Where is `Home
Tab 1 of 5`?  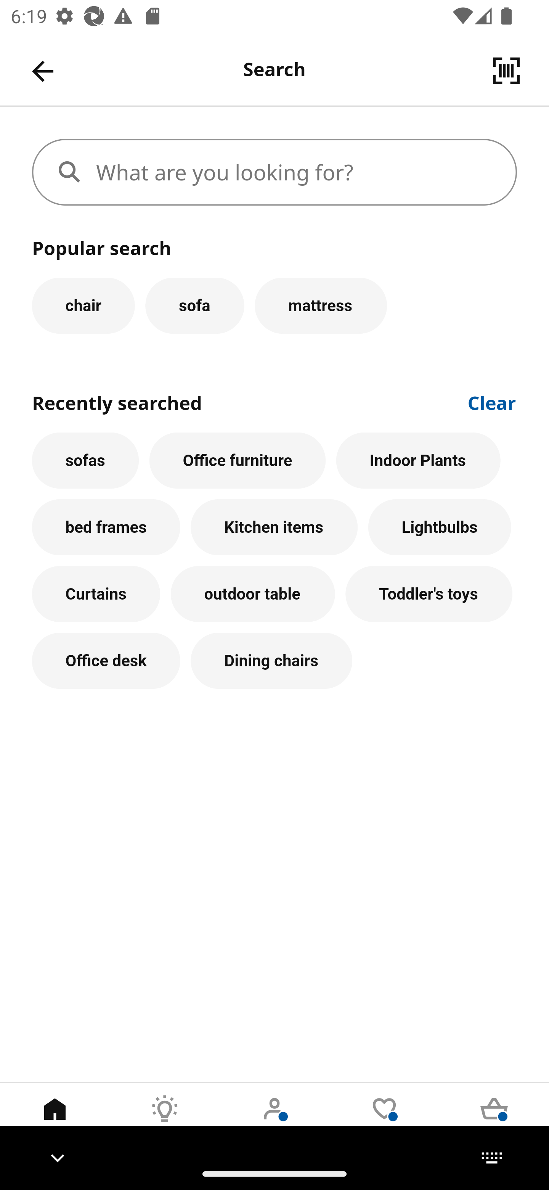
Home
Tab 1 of 5 is located at coordinates (55, 1120).